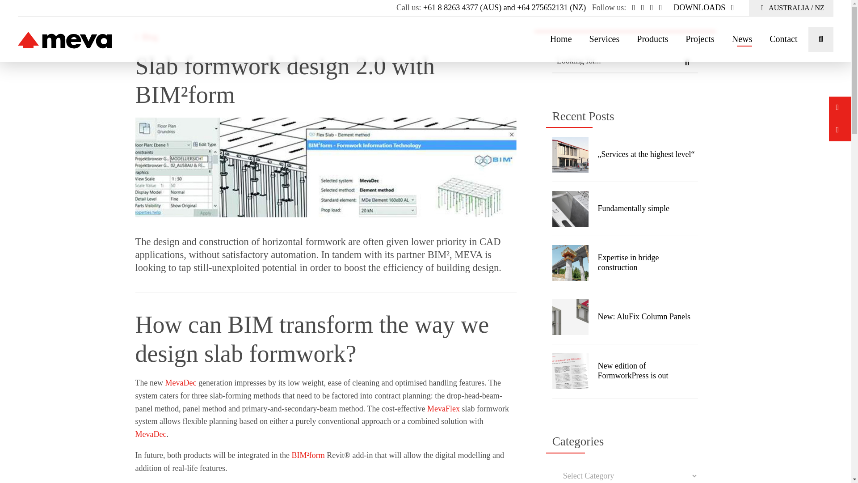 The image size is (858, 483). Describe the element at coordinates (705, 7) in the screenshot. I see `DOWNLOADS ` at that location.